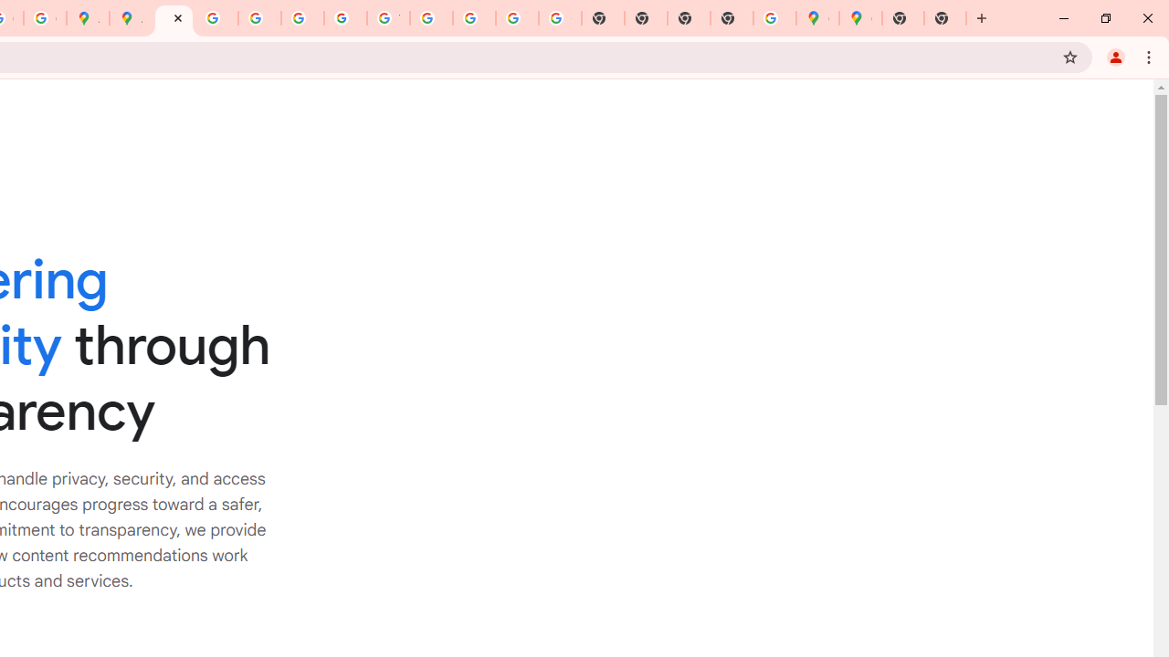 This screenshot has height=657, width=1169. What do you see at coordinates (732, 18) in the screenshot?
I see `New Tab` at bounding box center [732, 18].